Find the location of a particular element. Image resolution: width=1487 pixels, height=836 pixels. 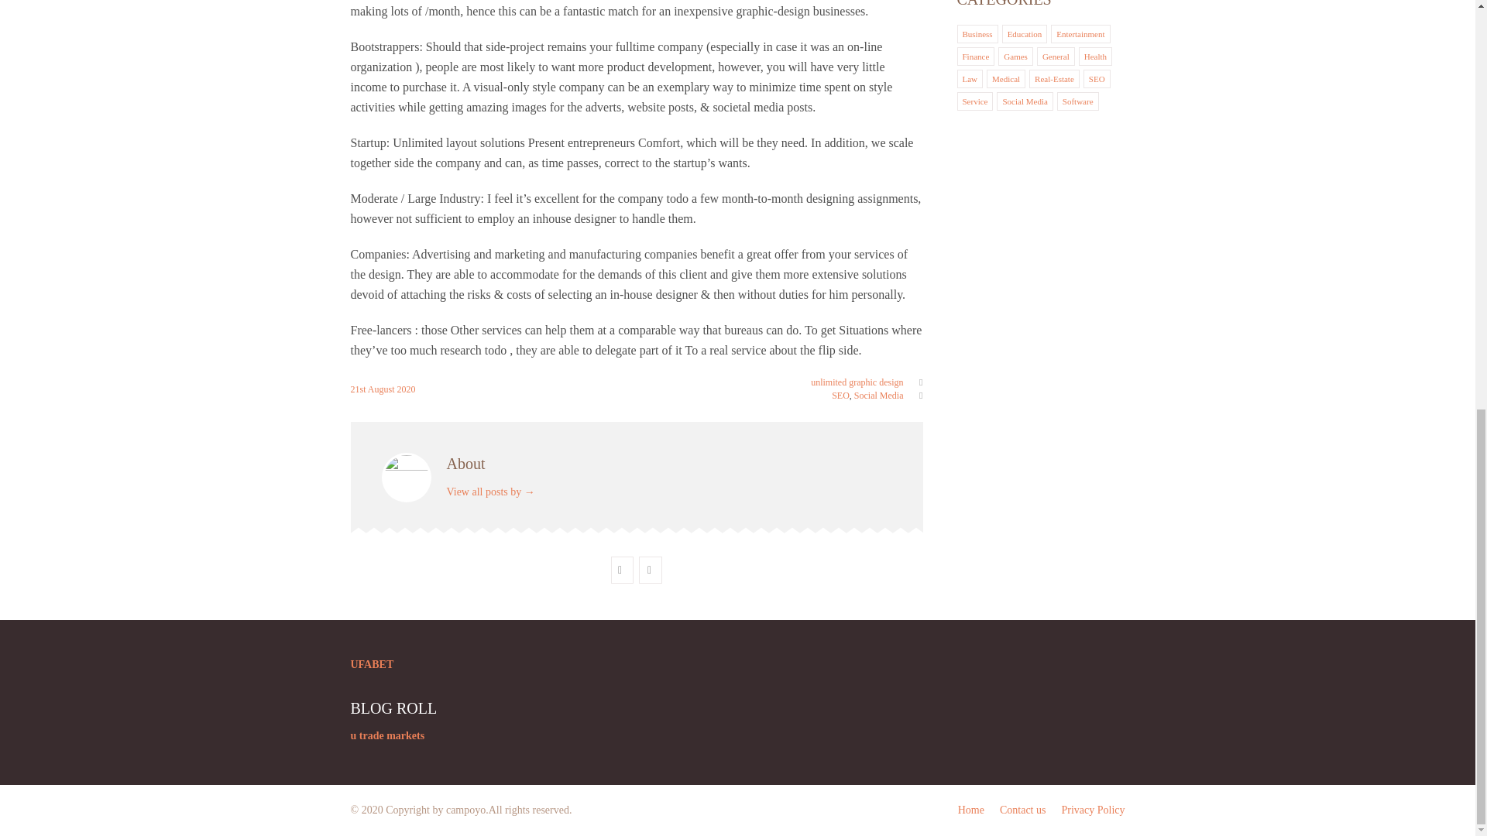

Link to monthly archives: August is located at coordinates (382, 389).